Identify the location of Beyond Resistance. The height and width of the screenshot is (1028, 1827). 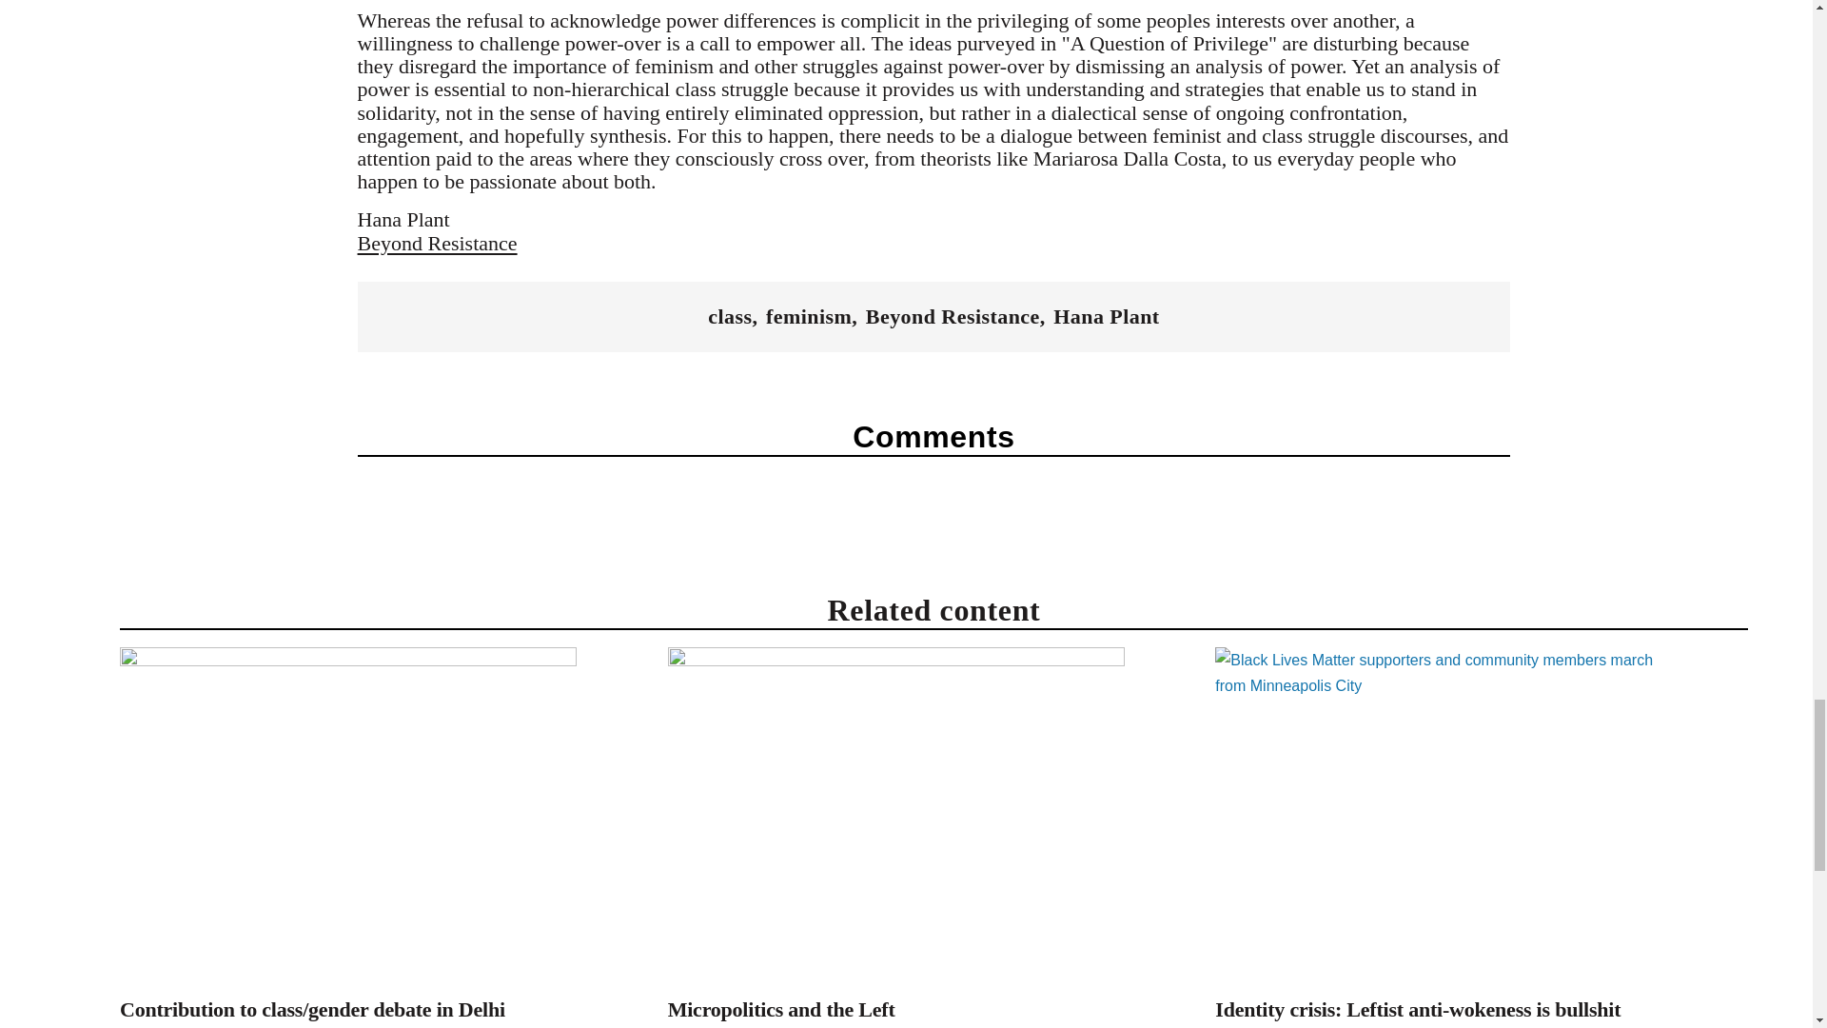
(953, 316).